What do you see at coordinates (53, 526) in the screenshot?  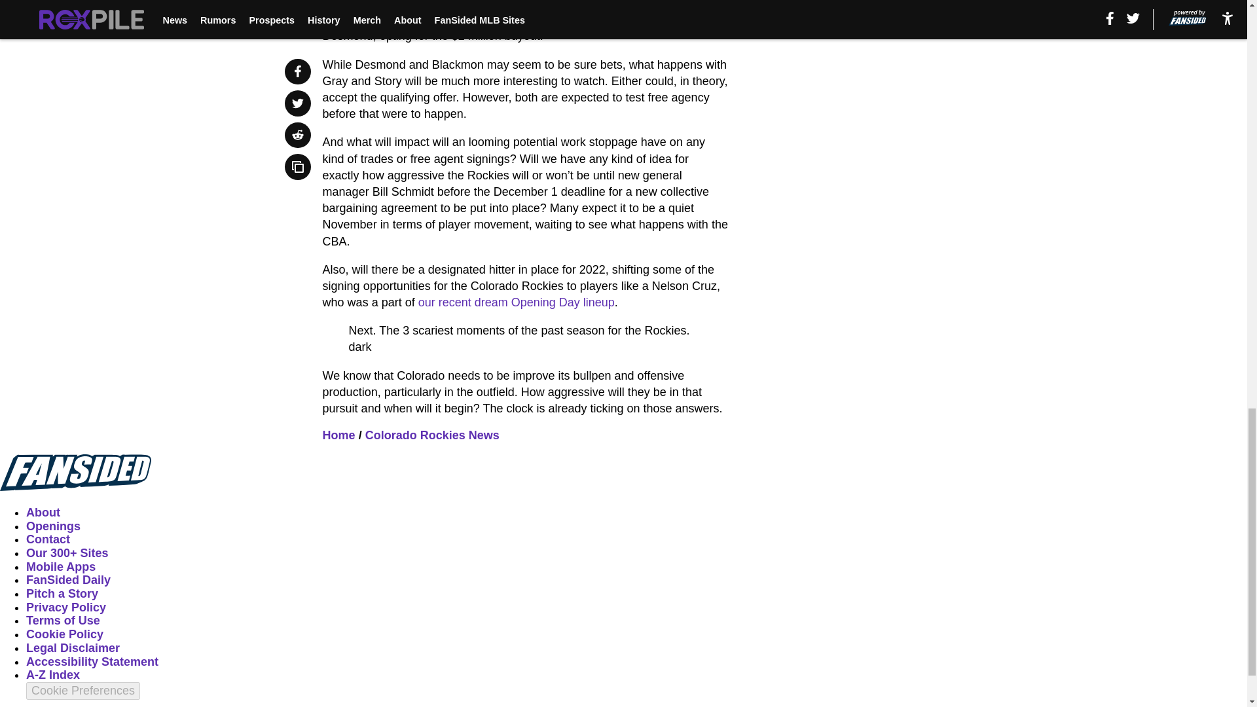 I see `Openings` at bounding box center [53, 526].